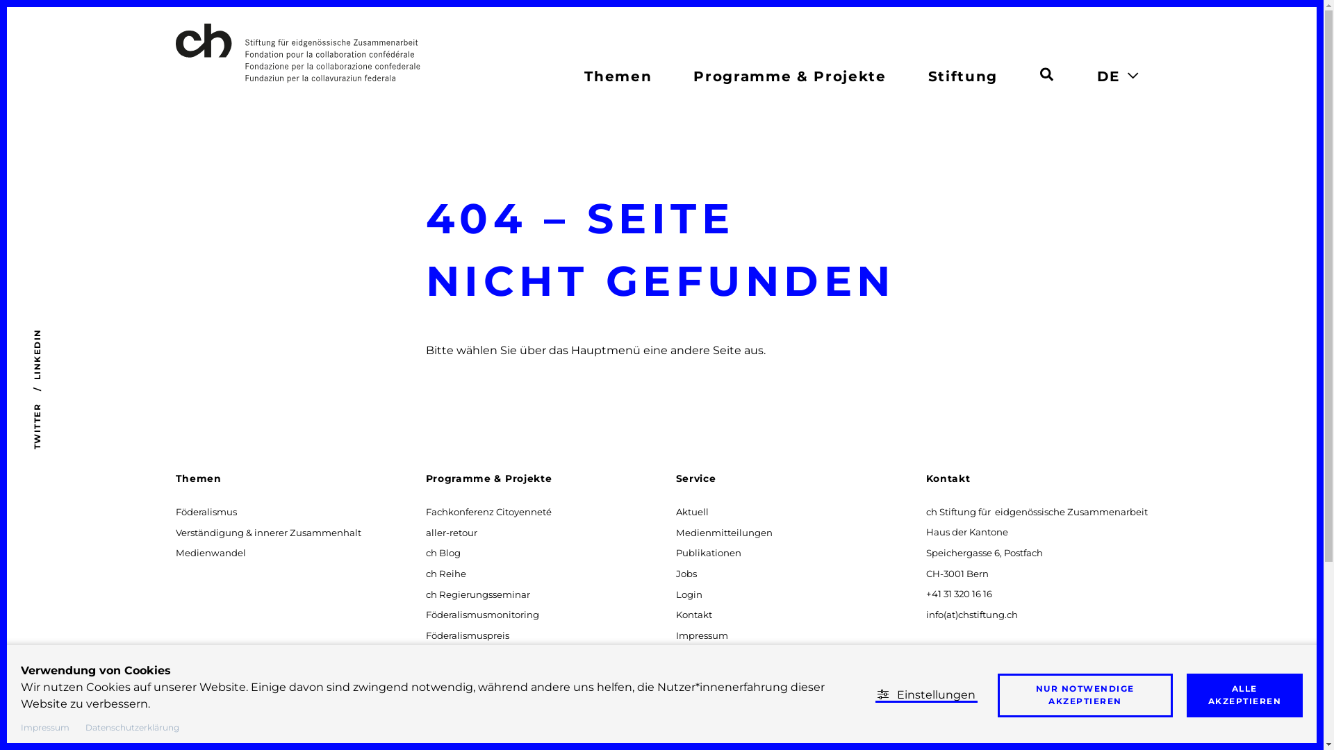  Describe the element at coordinates (452, 532) in the screenshot. I see `aller-retour` at that location.